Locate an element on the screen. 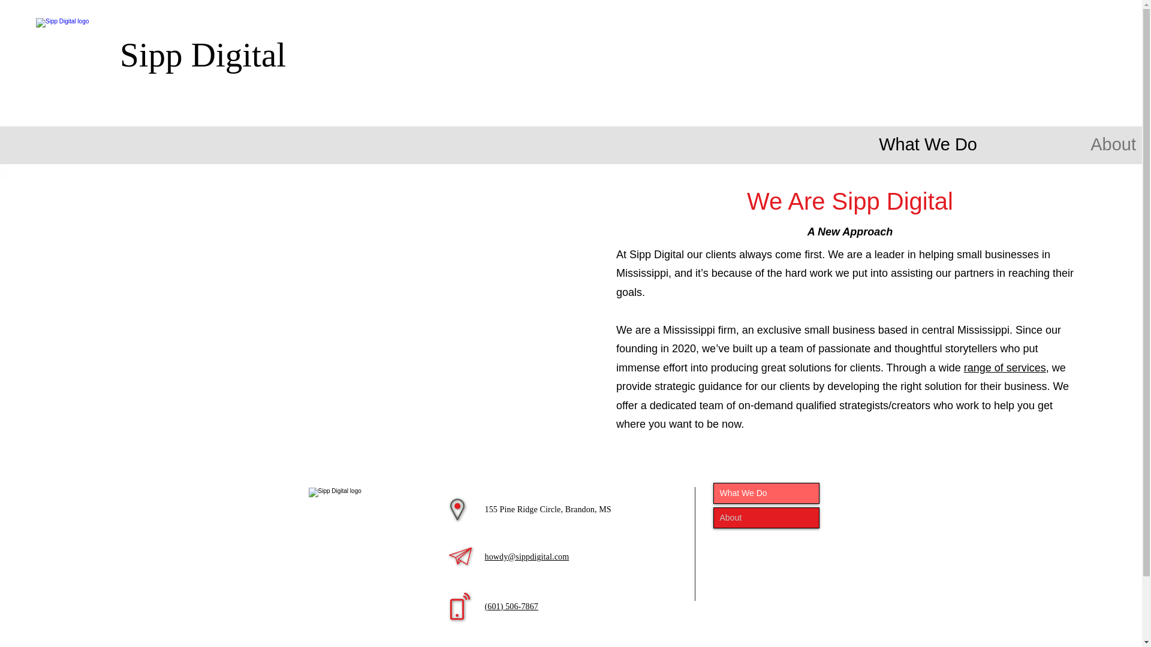 The image size is (1151, 647). range of services is located at coordinates (1005, 368).